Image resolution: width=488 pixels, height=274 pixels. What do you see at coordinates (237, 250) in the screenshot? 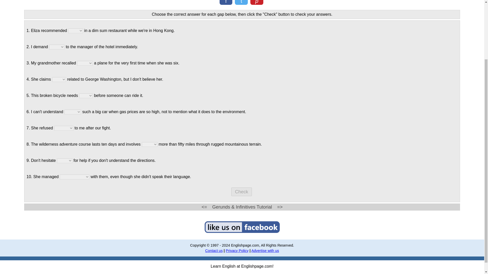
I see `Privacy Policy` at bounding box center [237, 250].